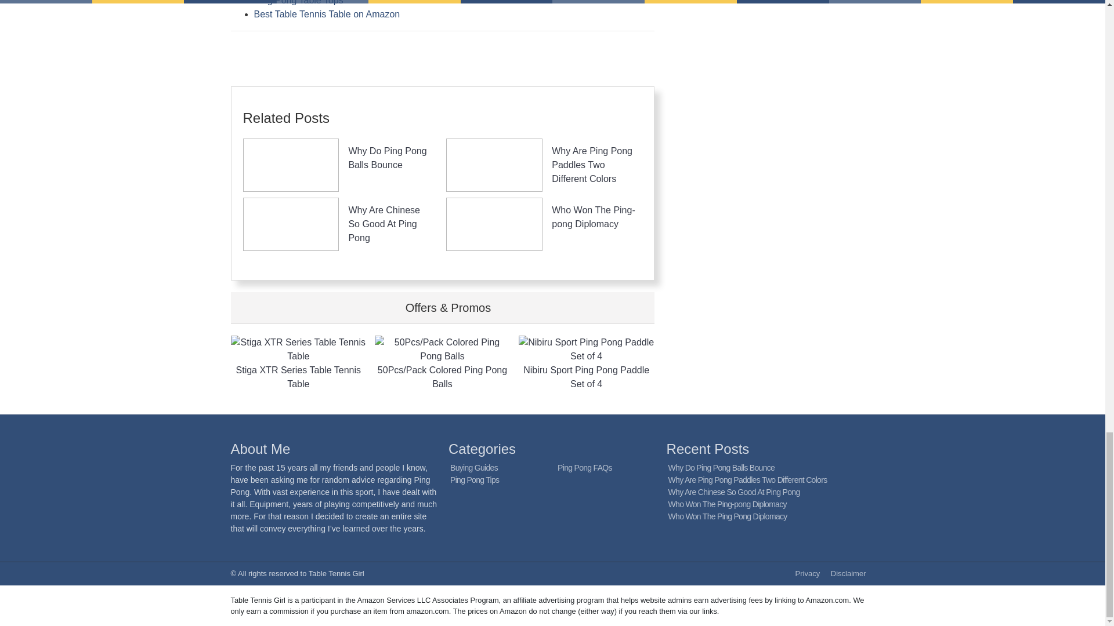  What do you see at coordinates (587, 363) in the screenshot?
I see `Nibiru Sport Ping Pong Paddle Set of 4` at bounding box center [587, 363].